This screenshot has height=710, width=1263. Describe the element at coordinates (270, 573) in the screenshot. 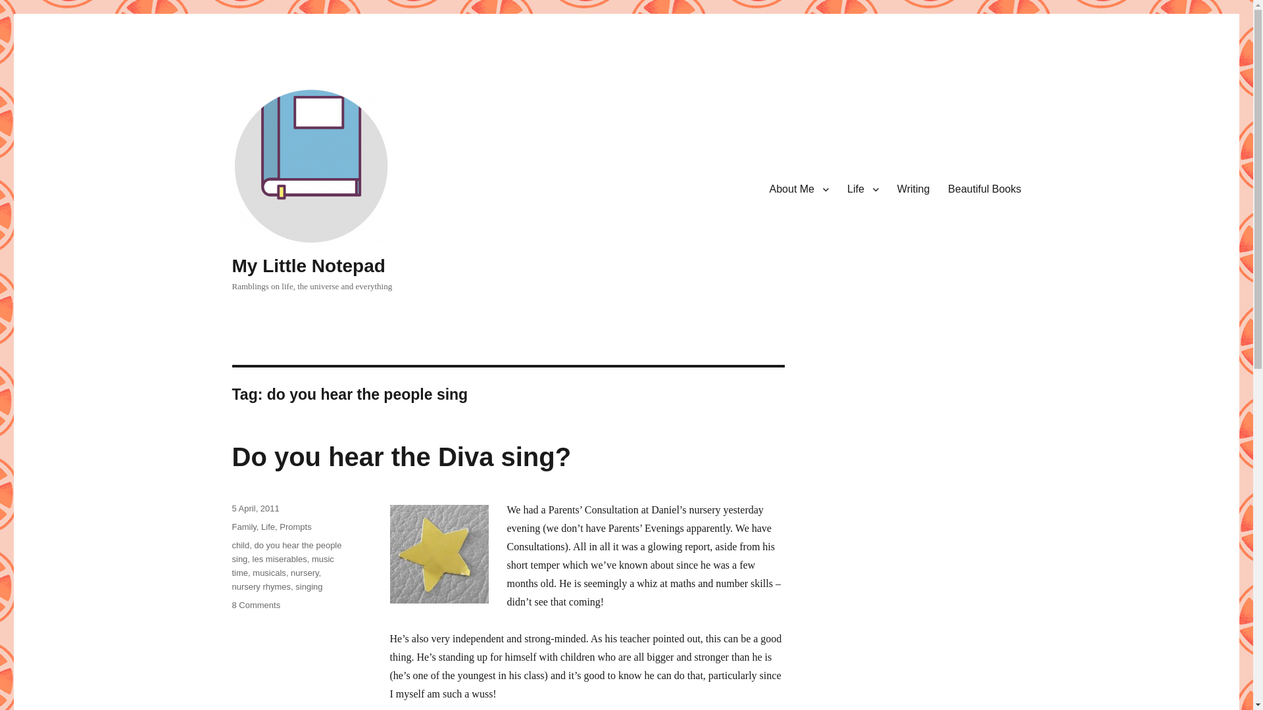

I see `do you hear the people sing` at that location.